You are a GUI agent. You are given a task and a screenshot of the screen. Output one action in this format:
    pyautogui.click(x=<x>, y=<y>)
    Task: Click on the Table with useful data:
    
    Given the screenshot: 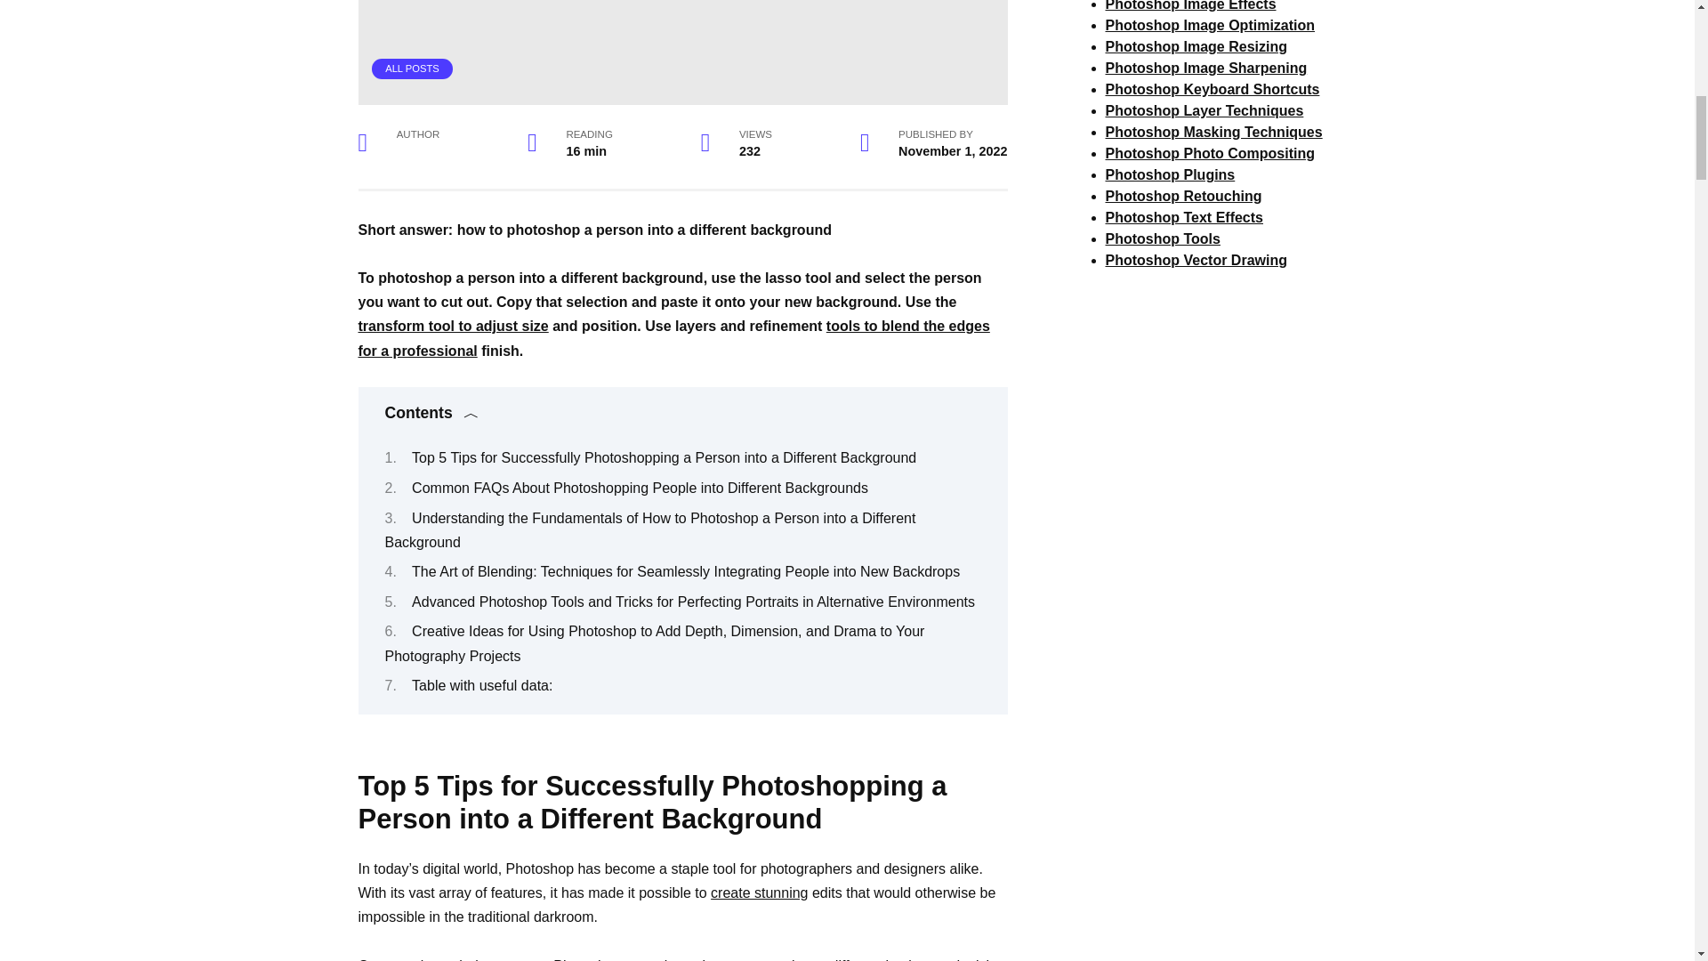 What is the action you would take?
    pyautogui.click(x=481, y=685)
    